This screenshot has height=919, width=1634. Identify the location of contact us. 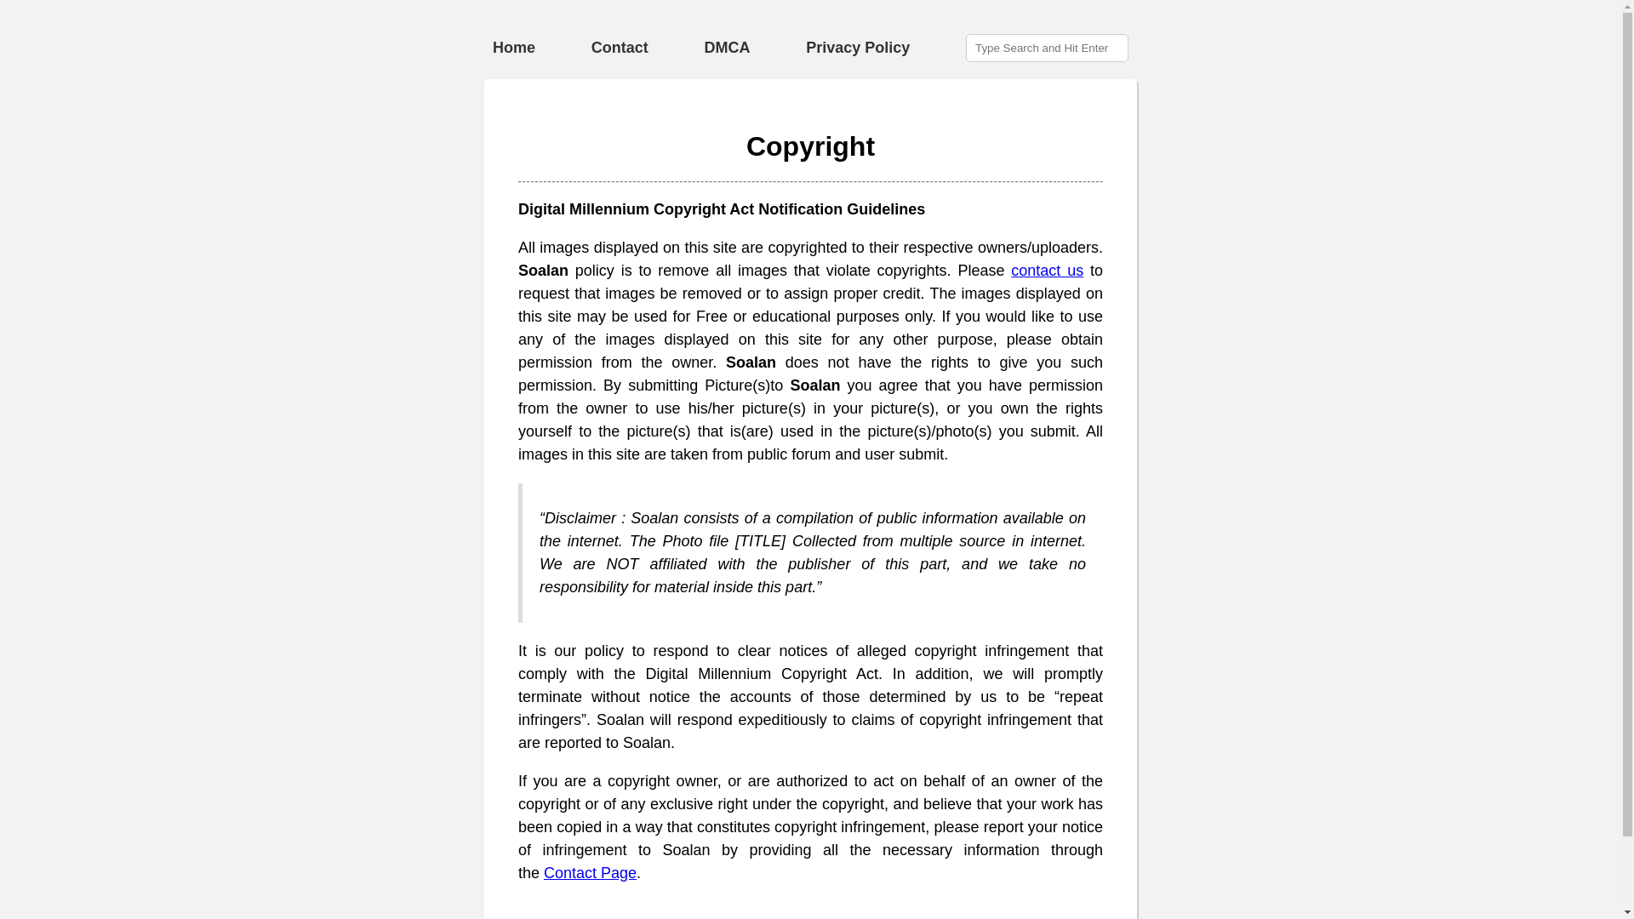
(1047, 271).